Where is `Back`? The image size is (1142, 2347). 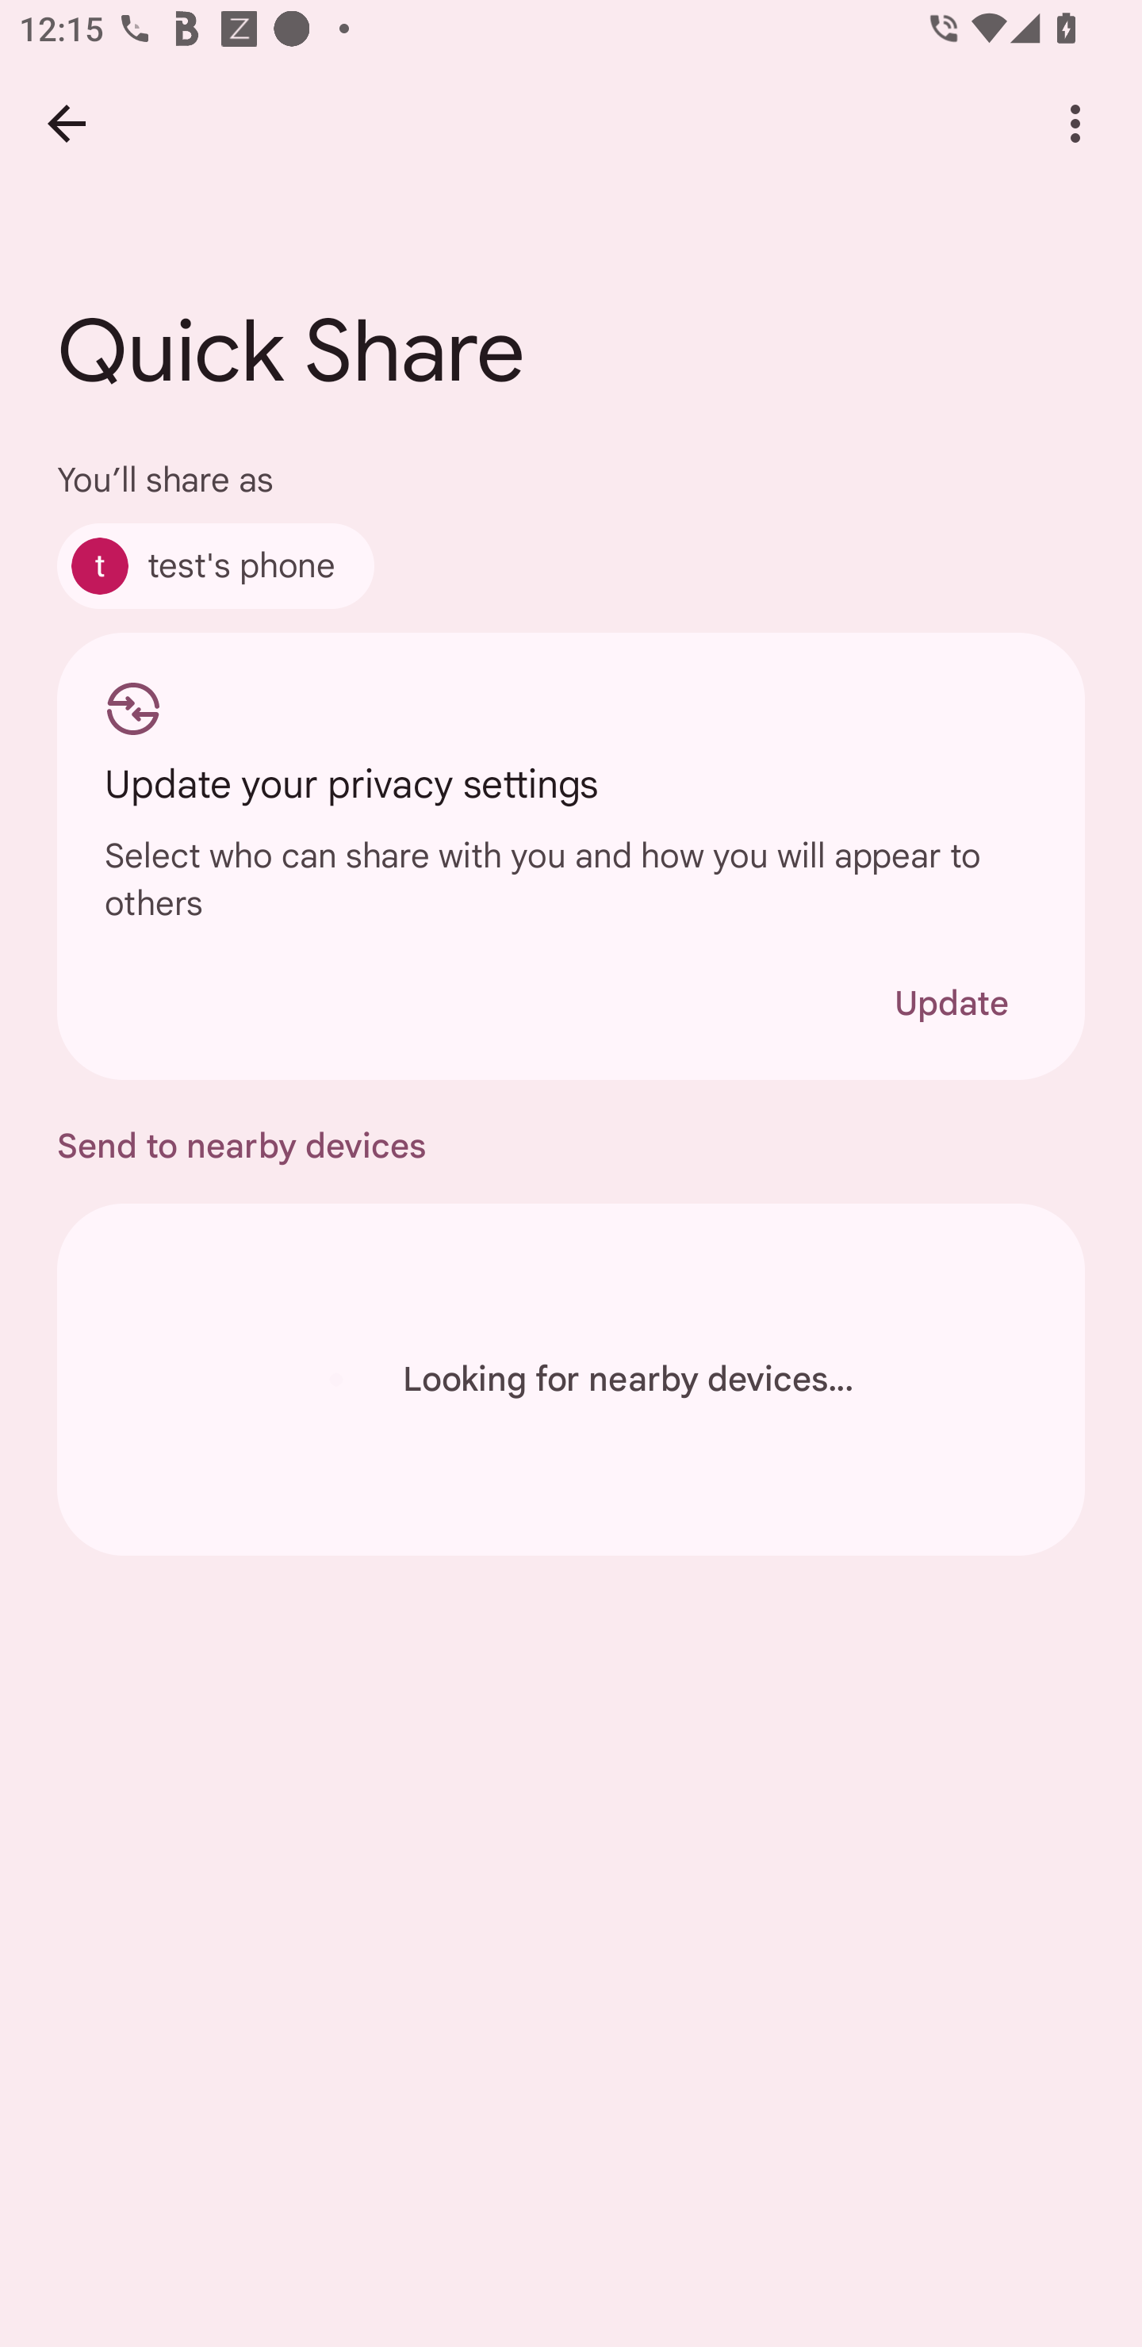 Back is located at coordinates (66, 122).